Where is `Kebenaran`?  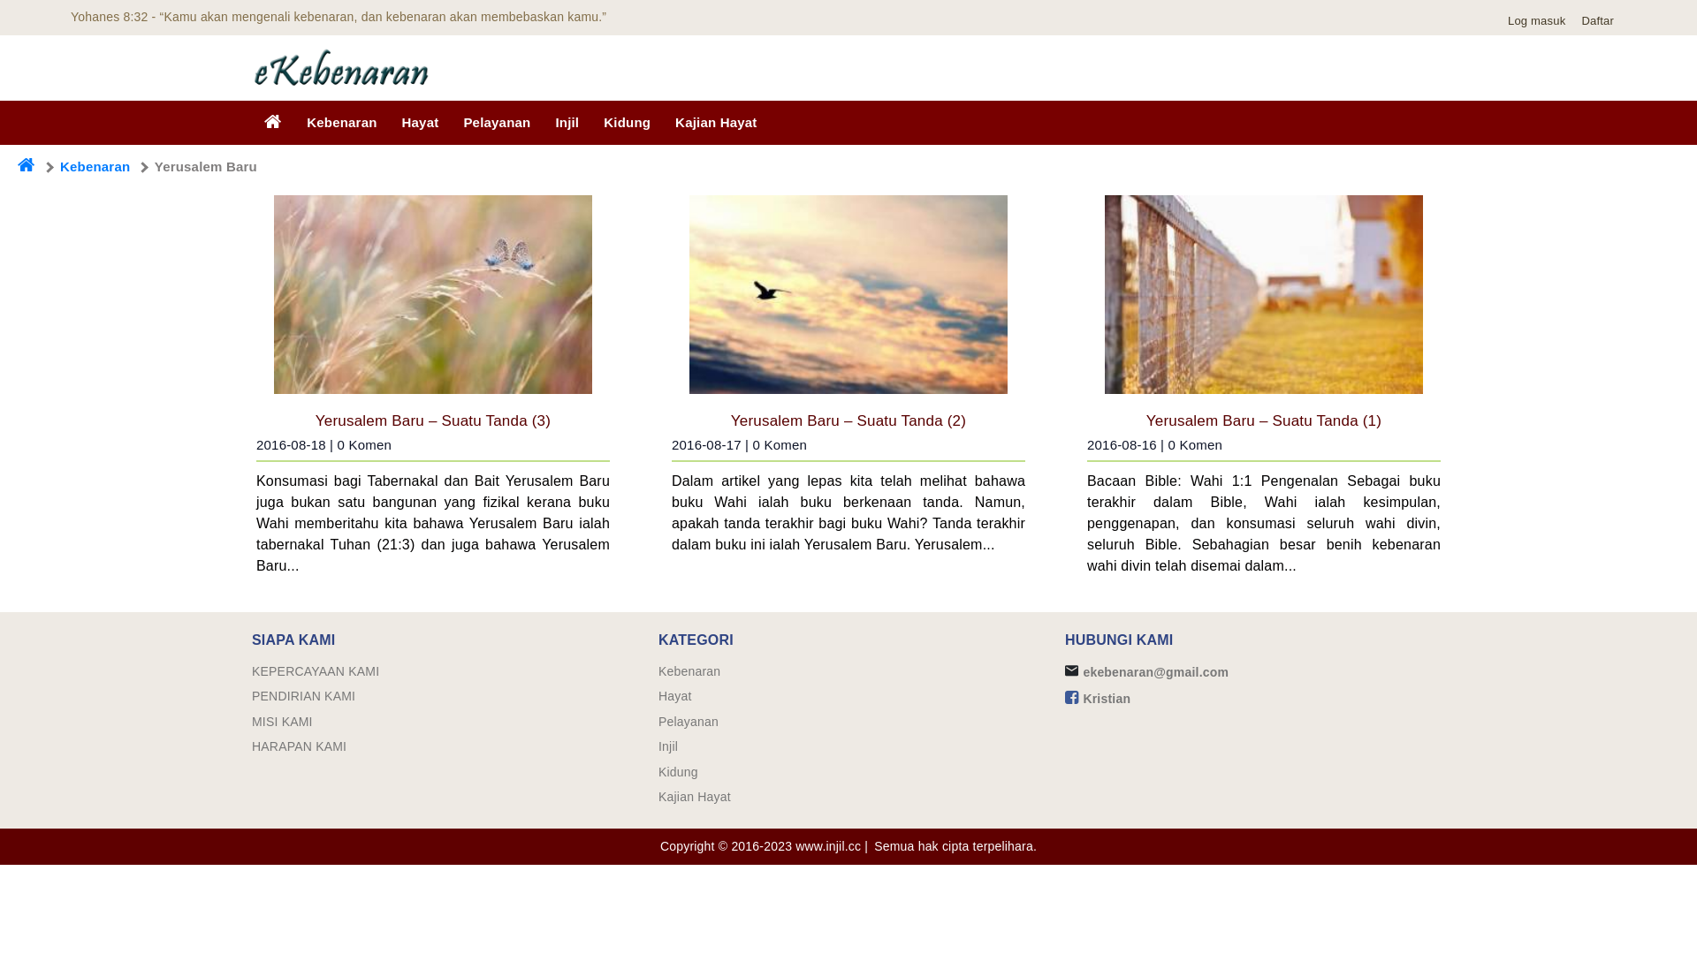
Kebenaran is located at coordinates (689, 671).